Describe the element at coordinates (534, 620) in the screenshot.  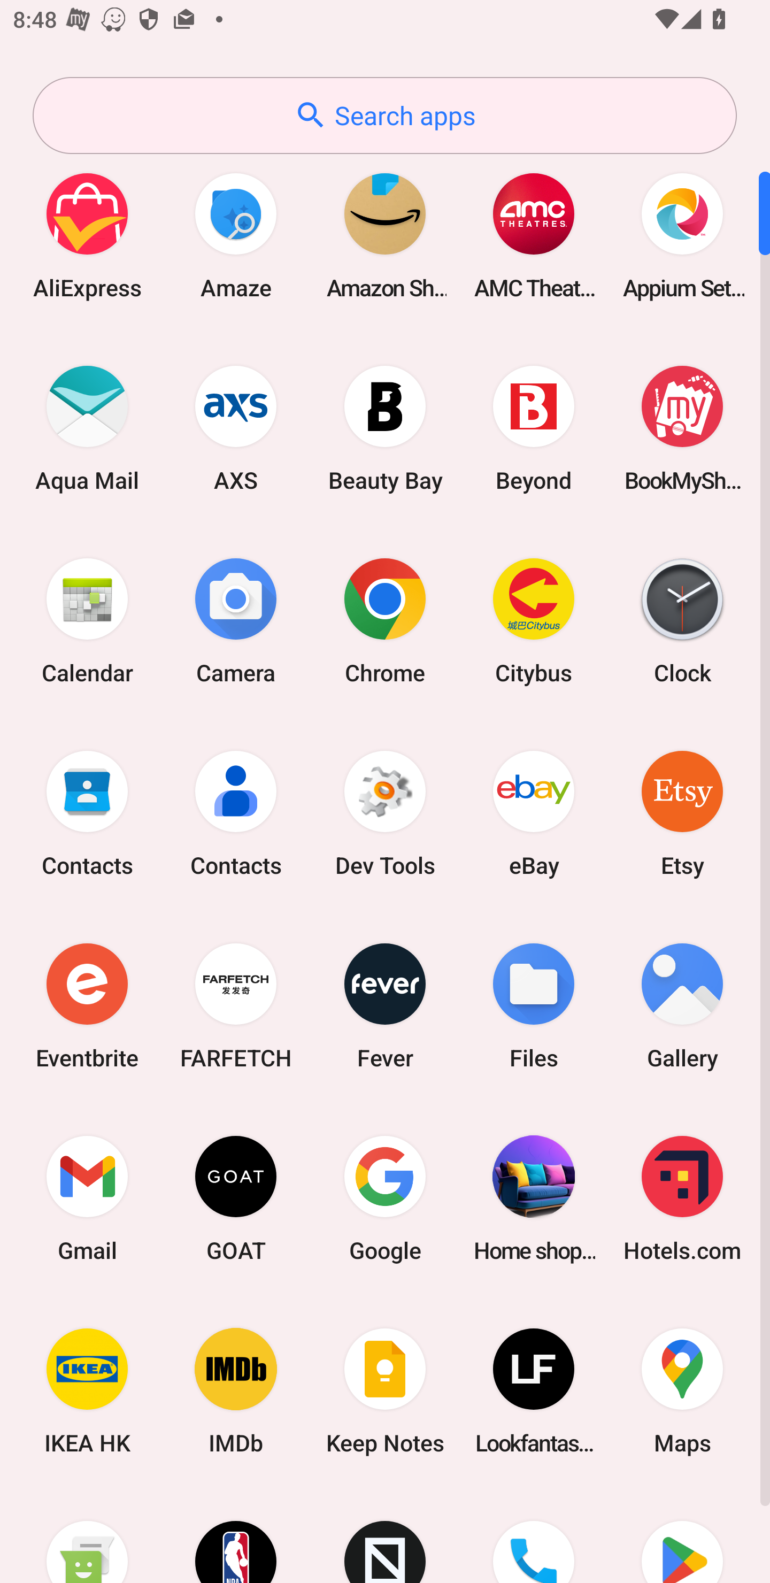
I see `Citybus` at that location.